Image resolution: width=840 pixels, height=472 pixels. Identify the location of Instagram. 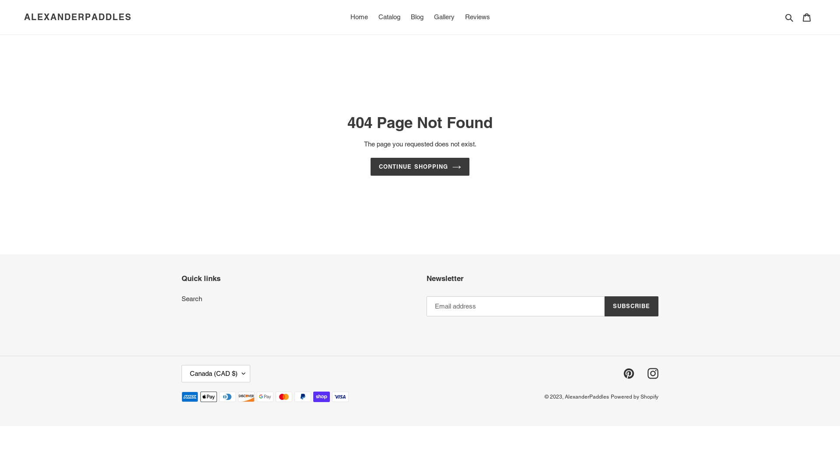
(653, 373).